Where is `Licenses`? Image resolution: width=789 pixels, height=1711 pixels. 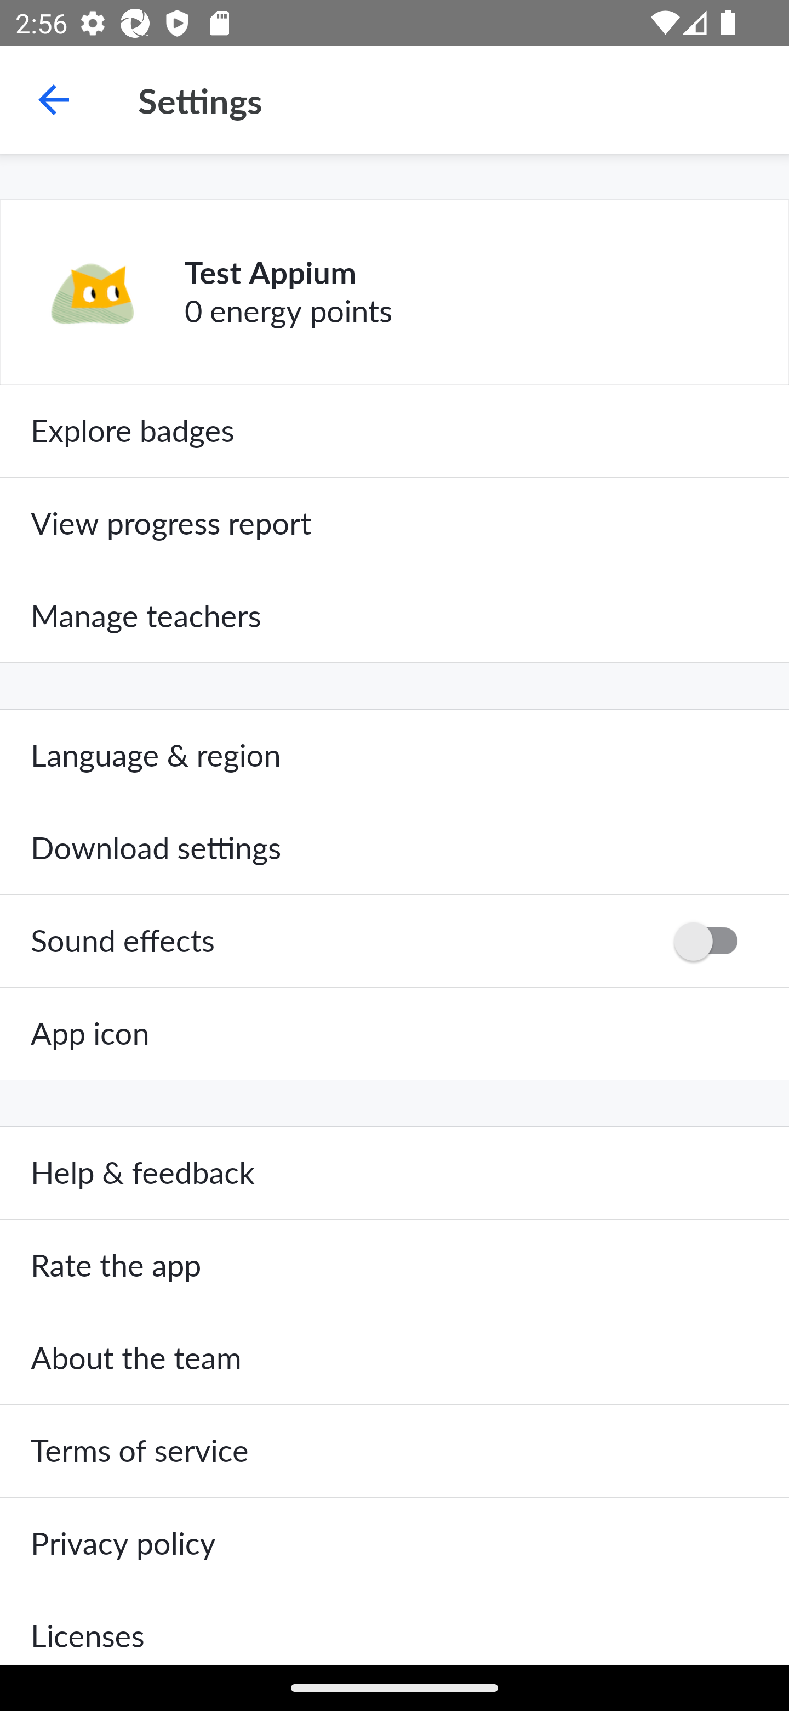
Licenses is located at coordinates (395, 1627).